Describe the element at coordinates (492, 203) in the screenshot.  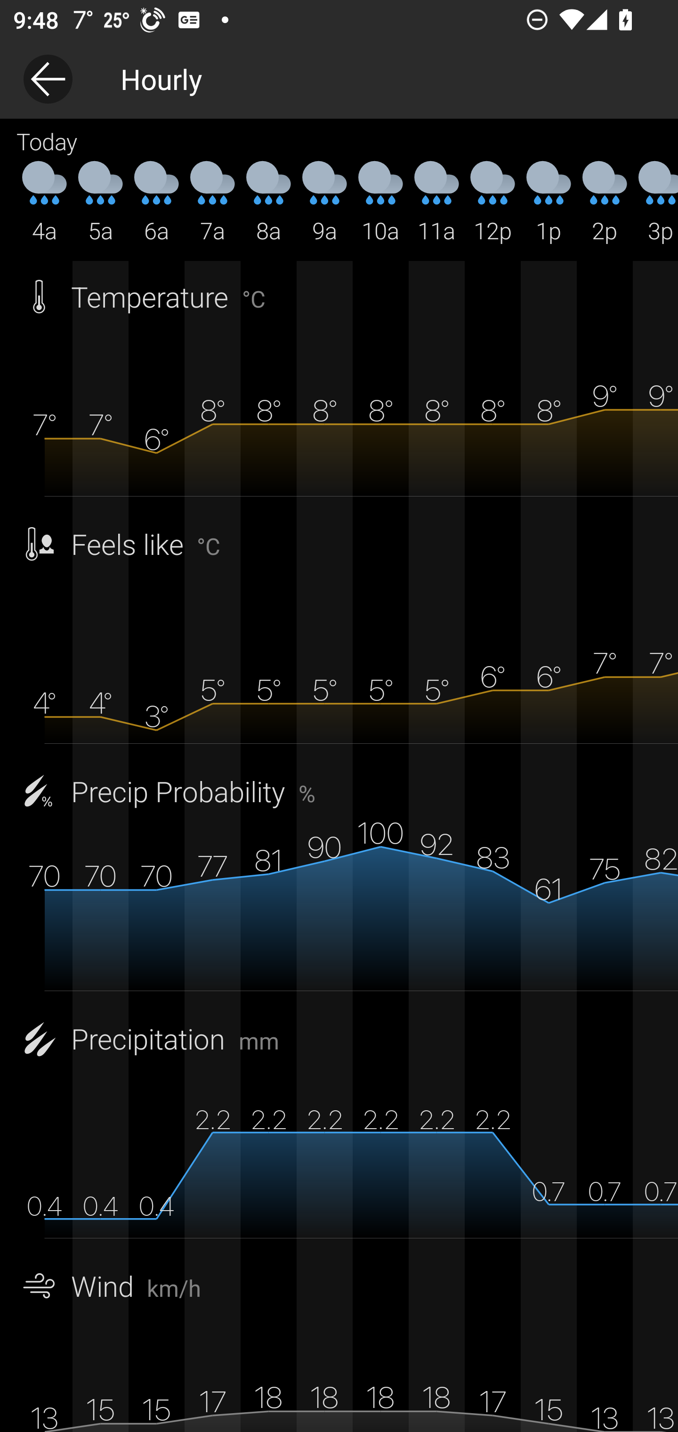
I see `12p` at that location.